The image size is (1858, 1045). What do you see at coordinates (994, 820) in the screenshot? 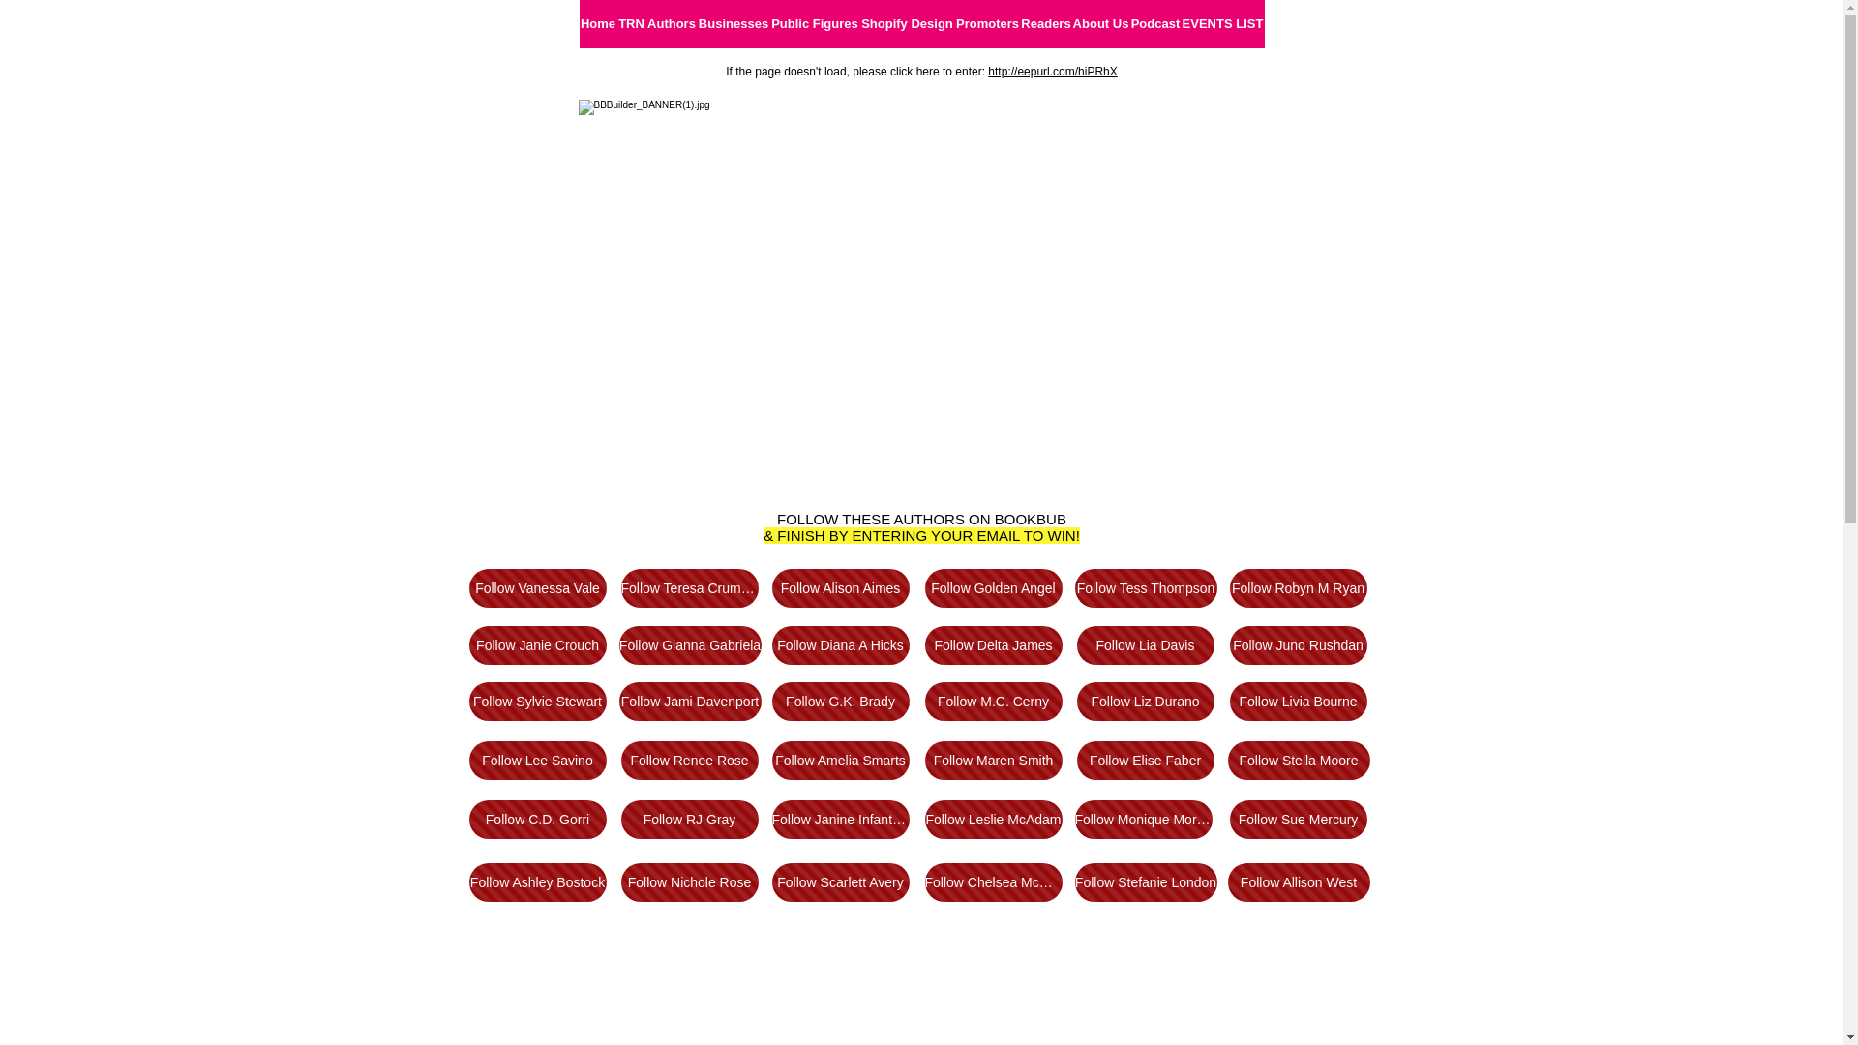
I see `Follow Leslie McAdam` at bounding box center [994, 820].